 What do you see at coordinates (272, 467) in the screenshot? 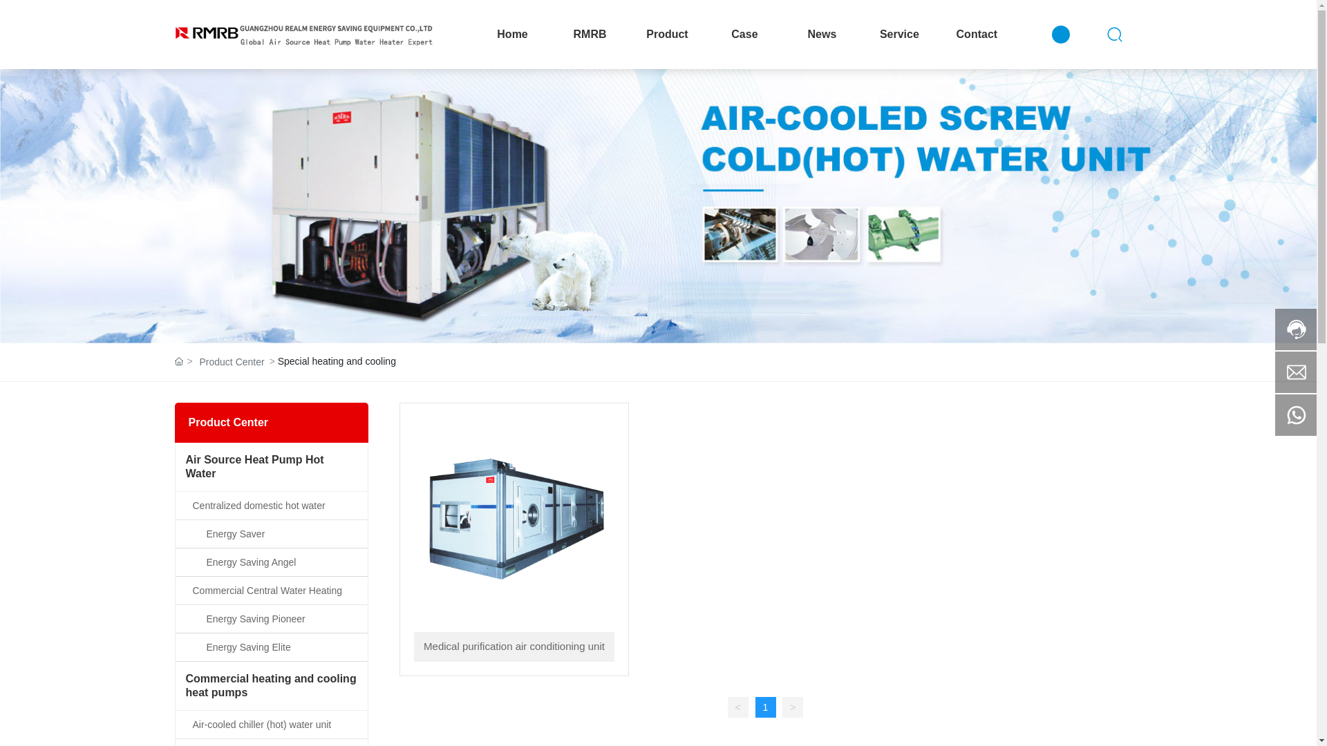
I see `Air Source Heat Pump Hot Water` at bounding box center [272, 467].